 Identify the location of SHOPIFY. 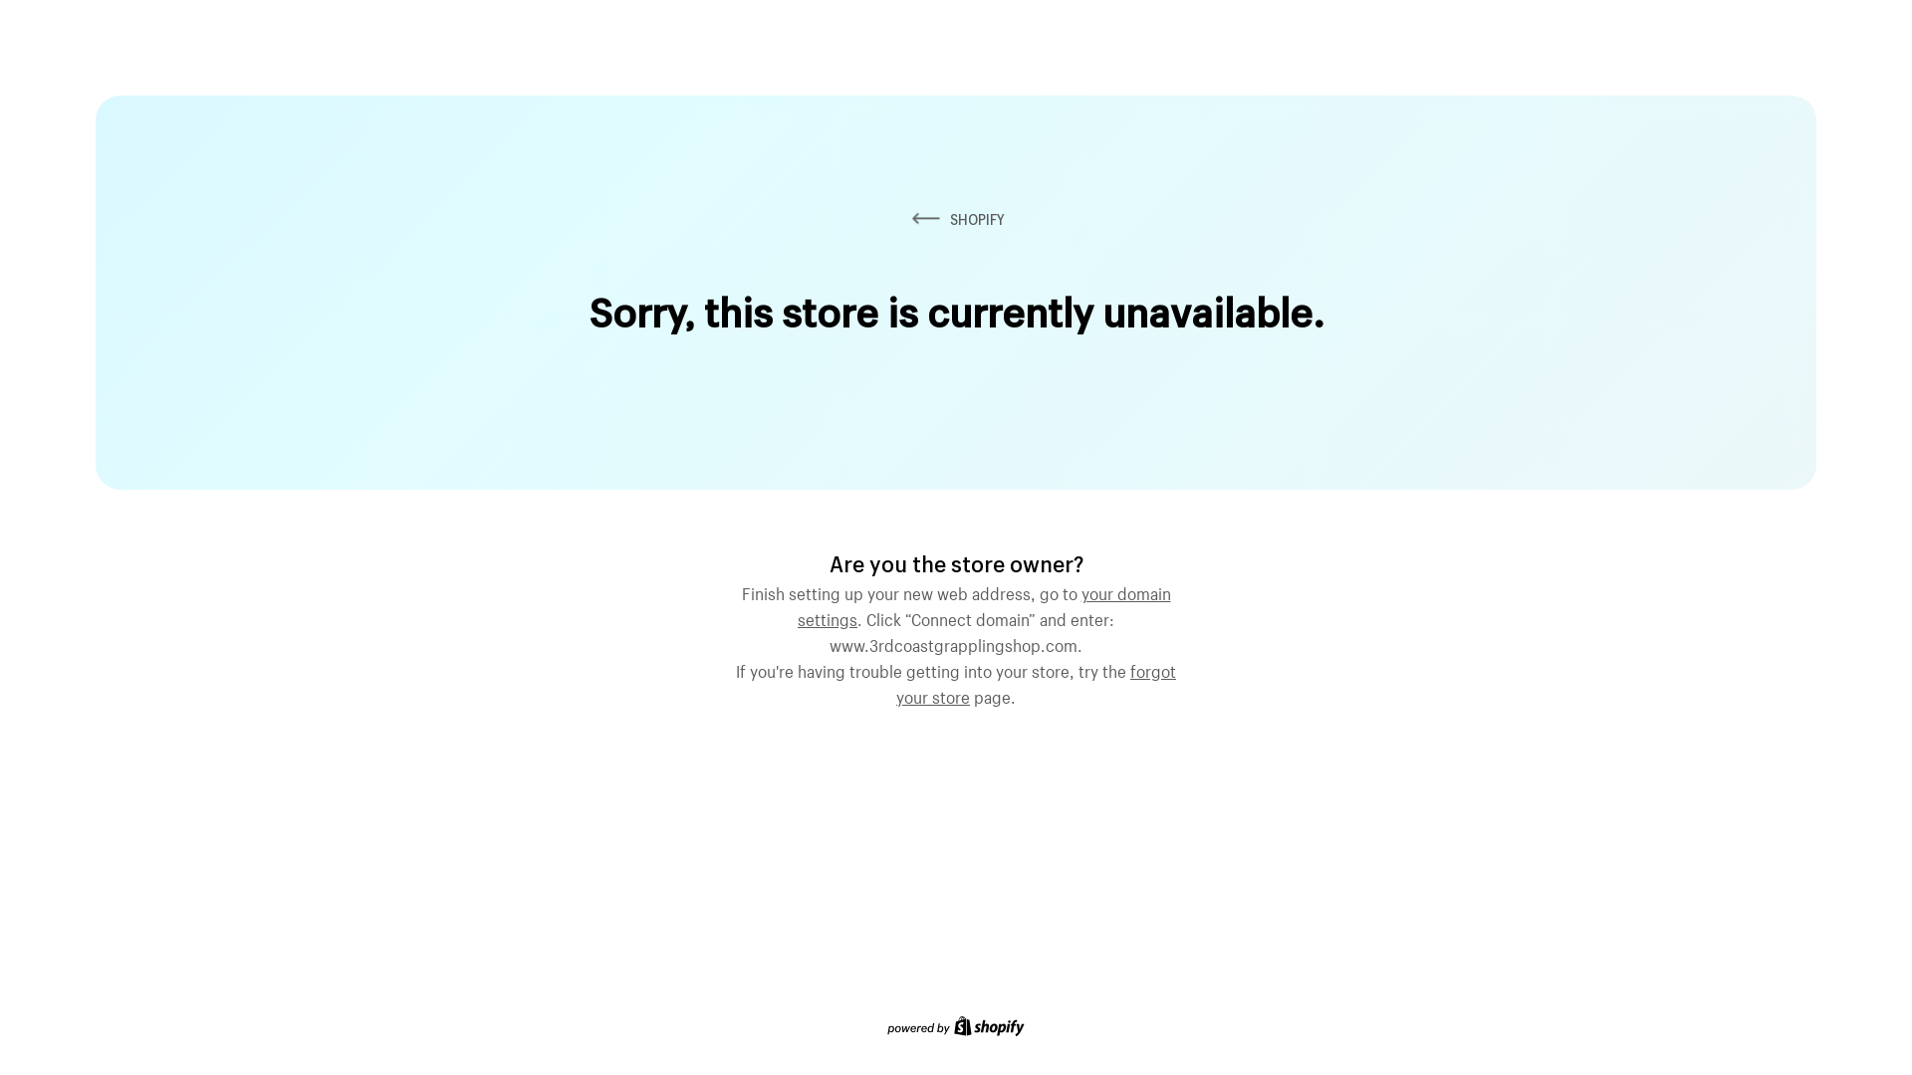
(956, 219).